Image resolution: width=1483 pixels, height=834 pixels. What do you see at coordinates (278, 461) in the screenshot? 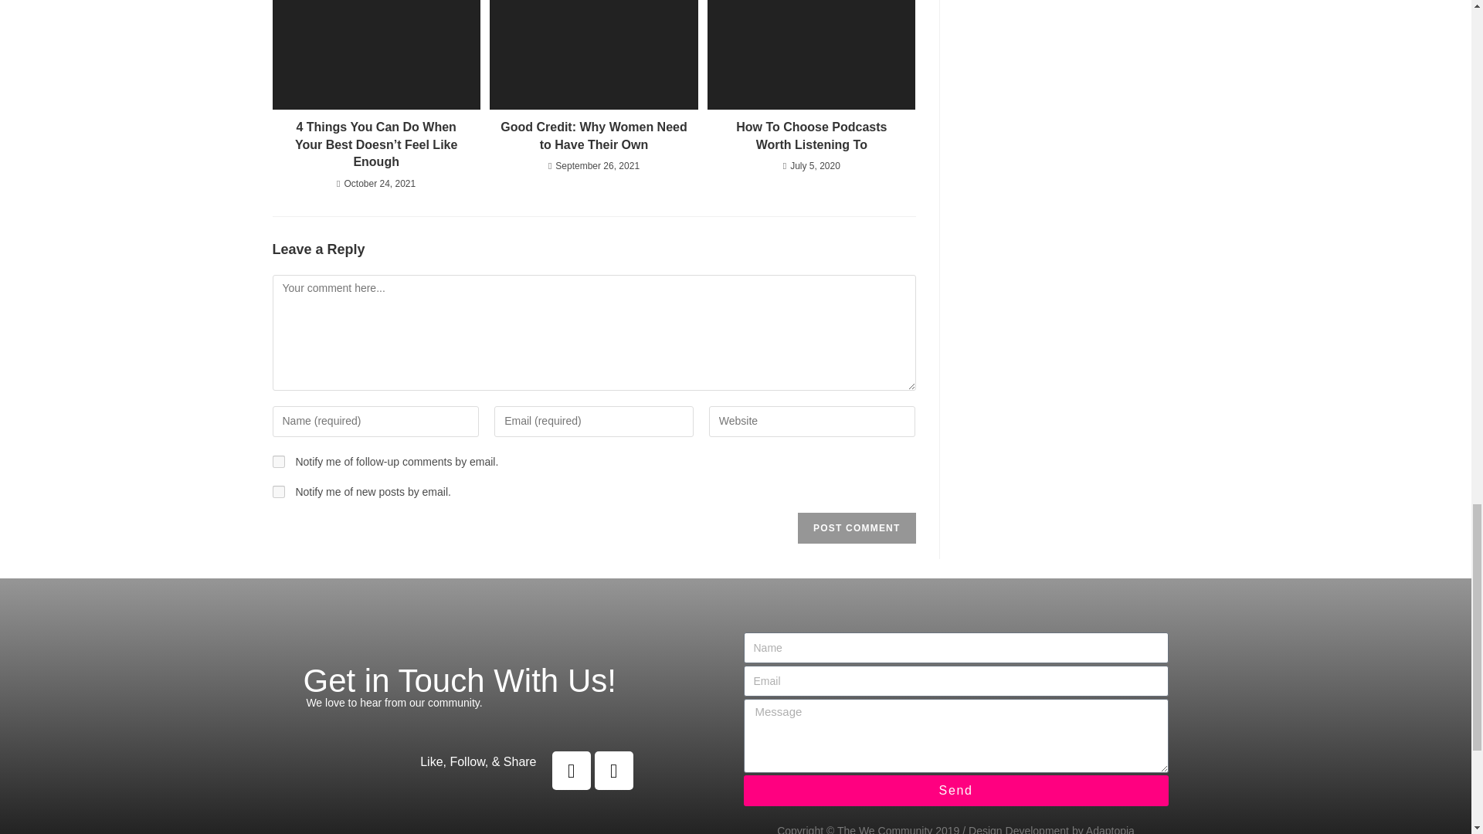
I see `subscribe` at bounding box center [278, 461].